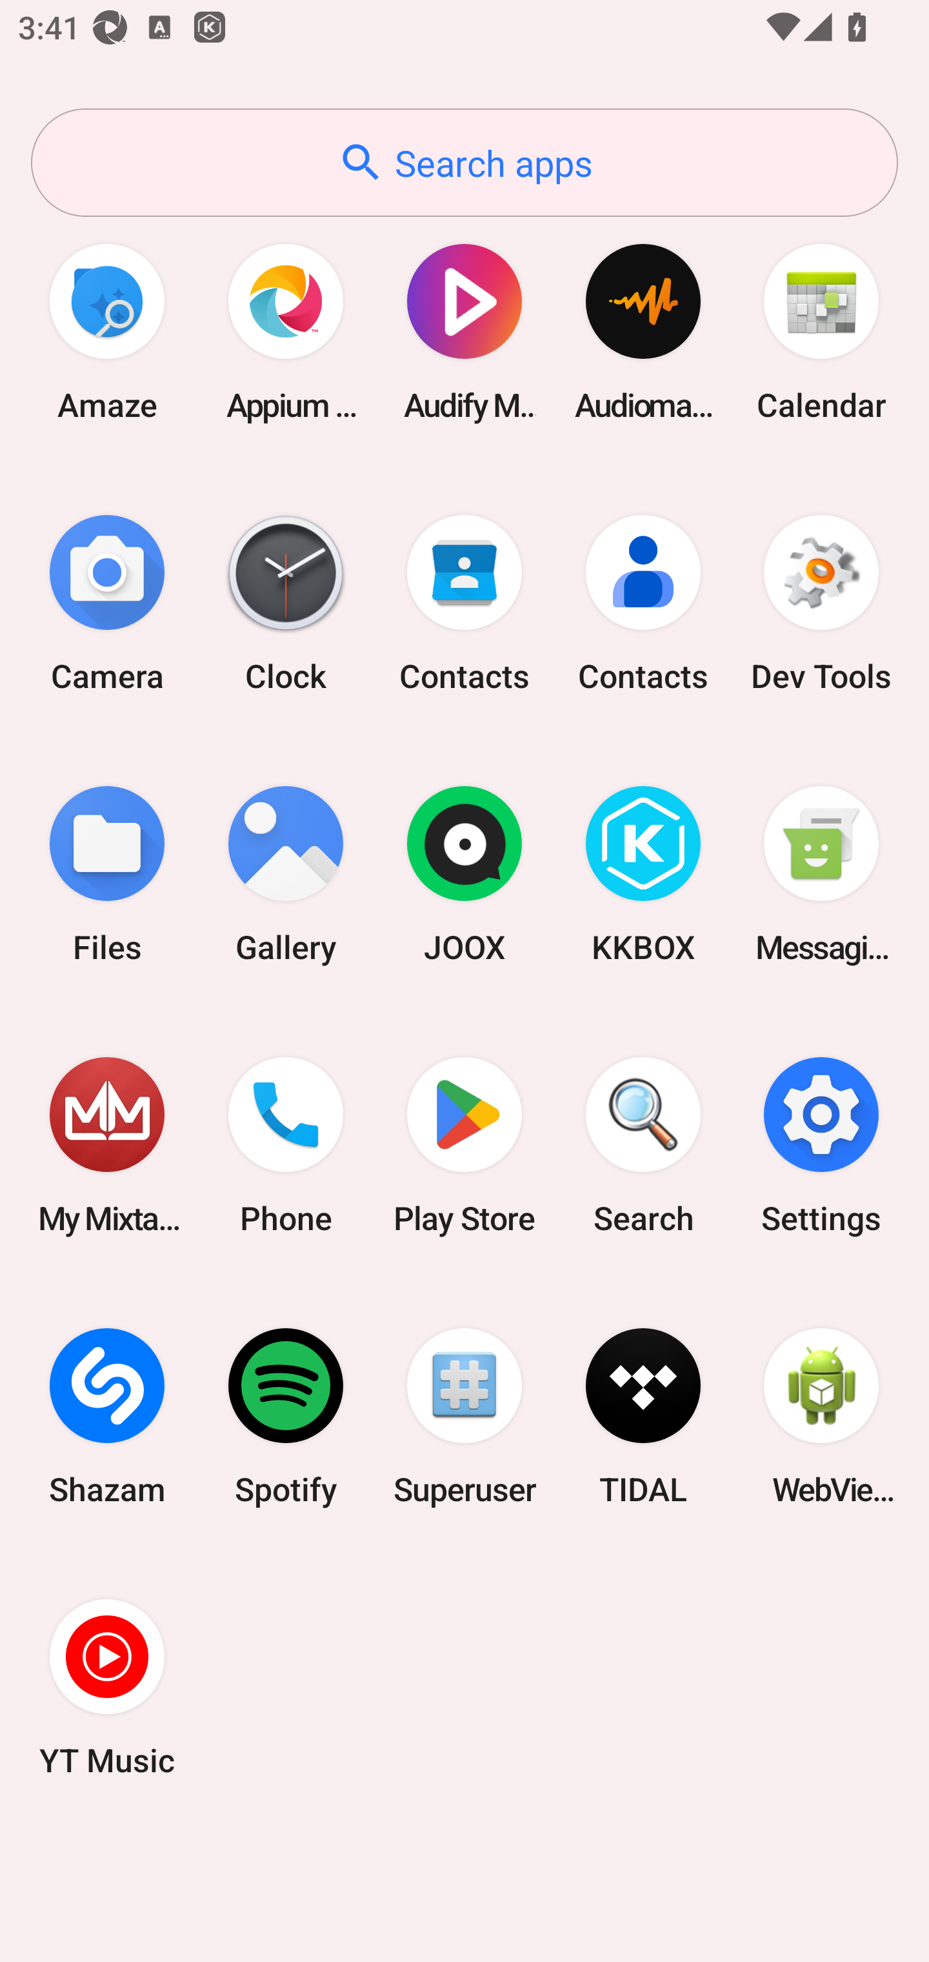 The height and width of the screenshot is (1962, 929). What do you see at coordinates (286, 332) in the screenshot?
I see `Appium Settings` at bounding box center [286, 332].